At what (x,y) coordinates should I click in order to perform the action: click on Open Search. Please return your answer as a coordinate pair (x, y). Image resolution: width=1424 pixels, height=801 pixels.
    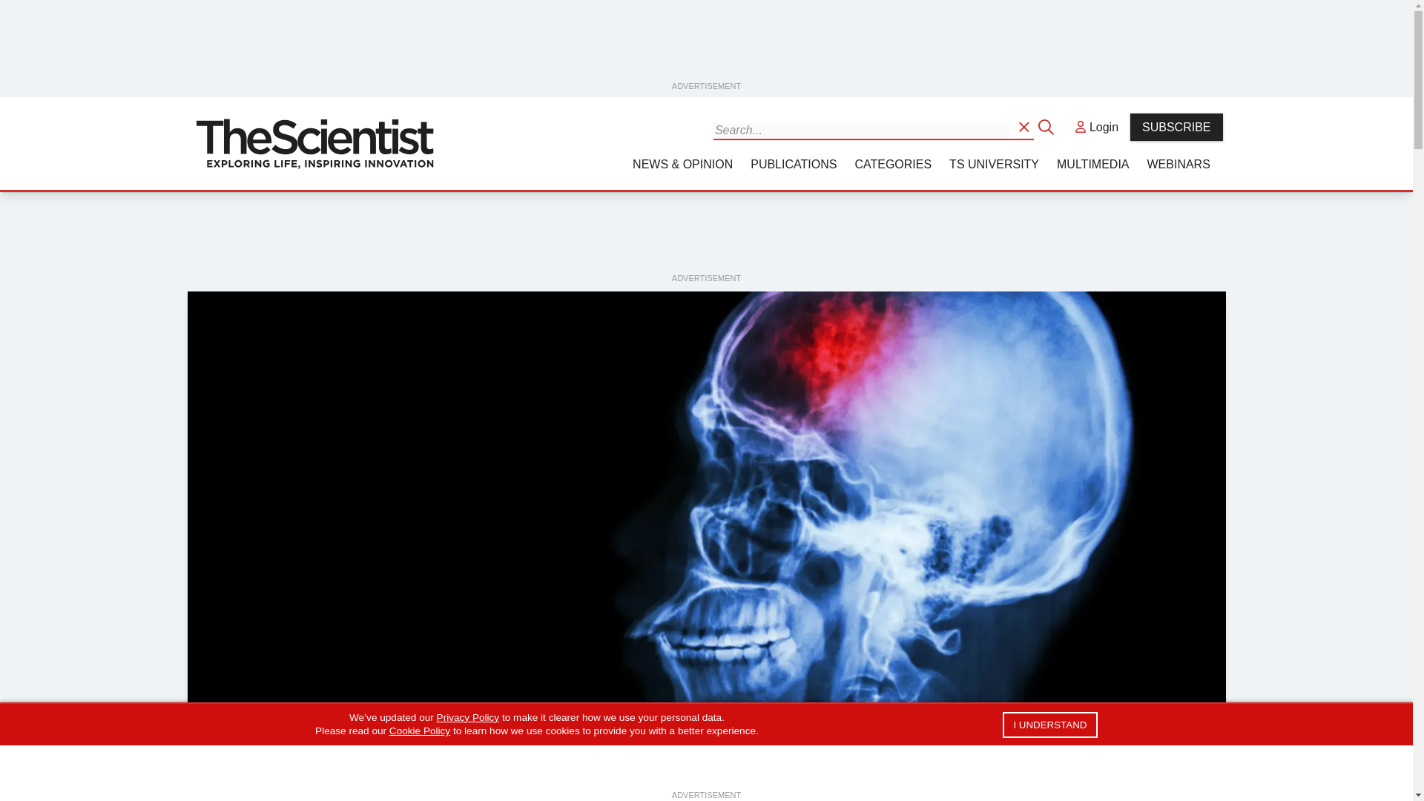
    Looking at the image, I should click on (1025, 126).